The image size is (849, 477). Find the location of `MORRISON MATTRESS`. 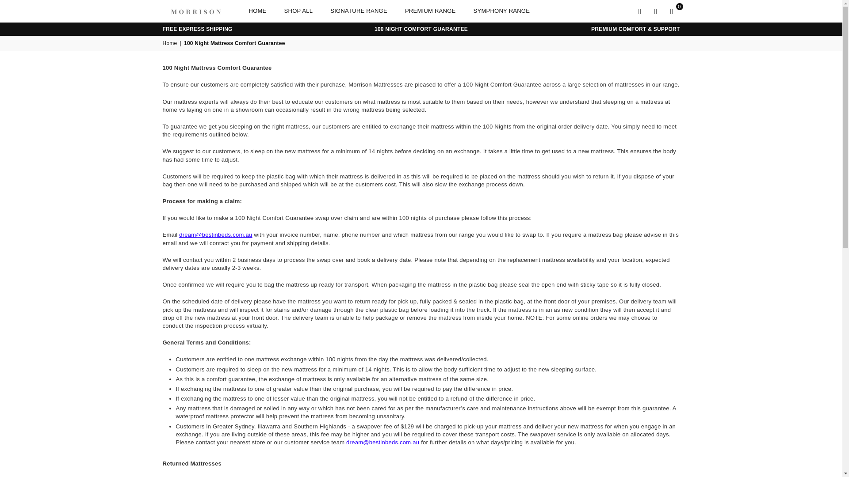

MORRISON MATTRESS is located at coordinates (203, 11).